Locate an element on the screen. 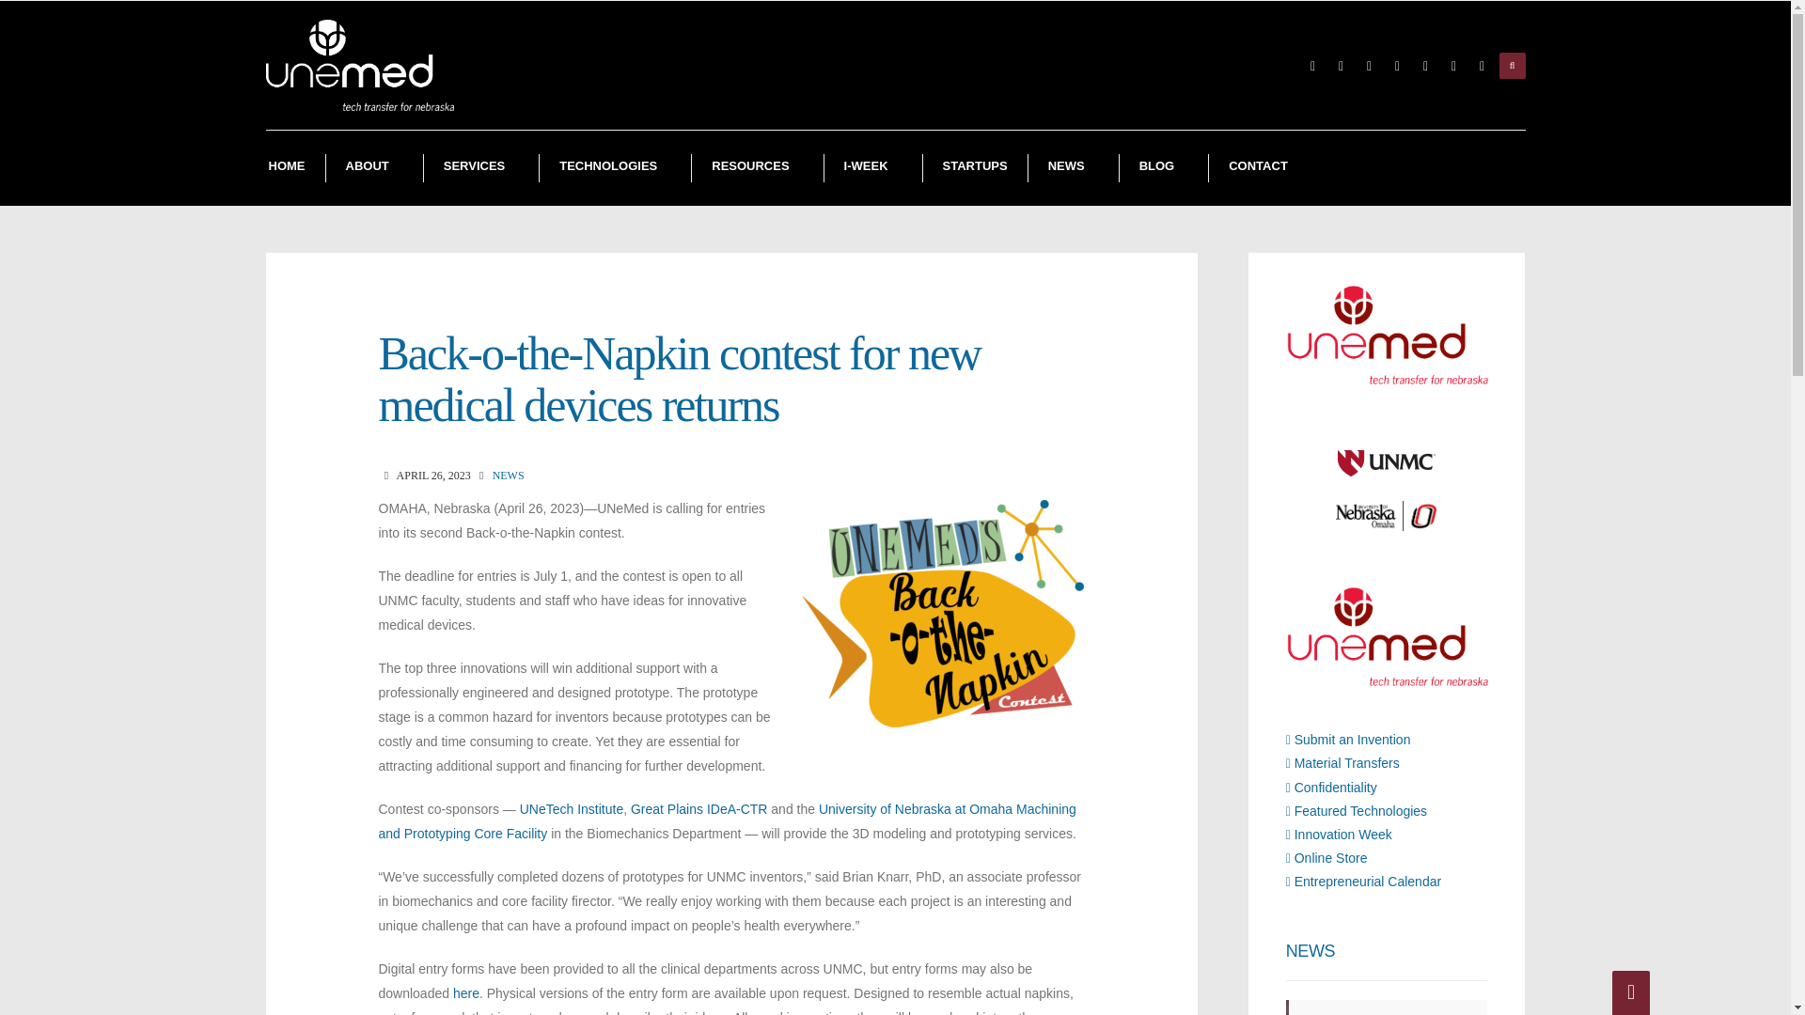 Image resolution: width=1805 pixels, height=1015 pixels. TECHNOLOGIES is located at coordinates (615, 168).